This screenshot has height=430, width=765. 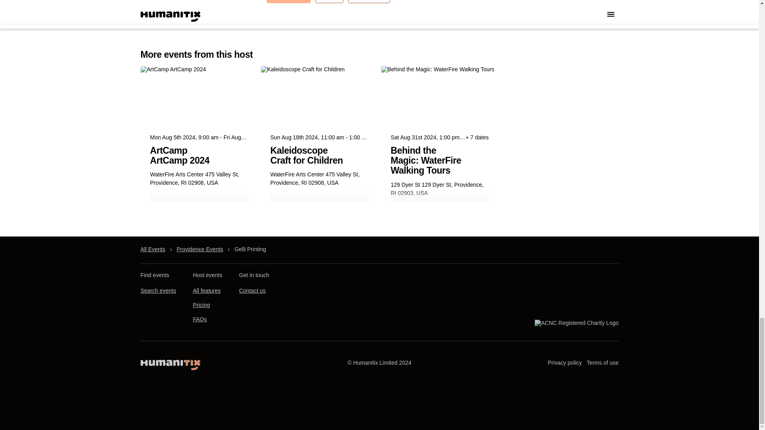 What do you see at coordinates (288, 2) in the screenshot?
I see `Contact host` at bounding box center [288, 2].